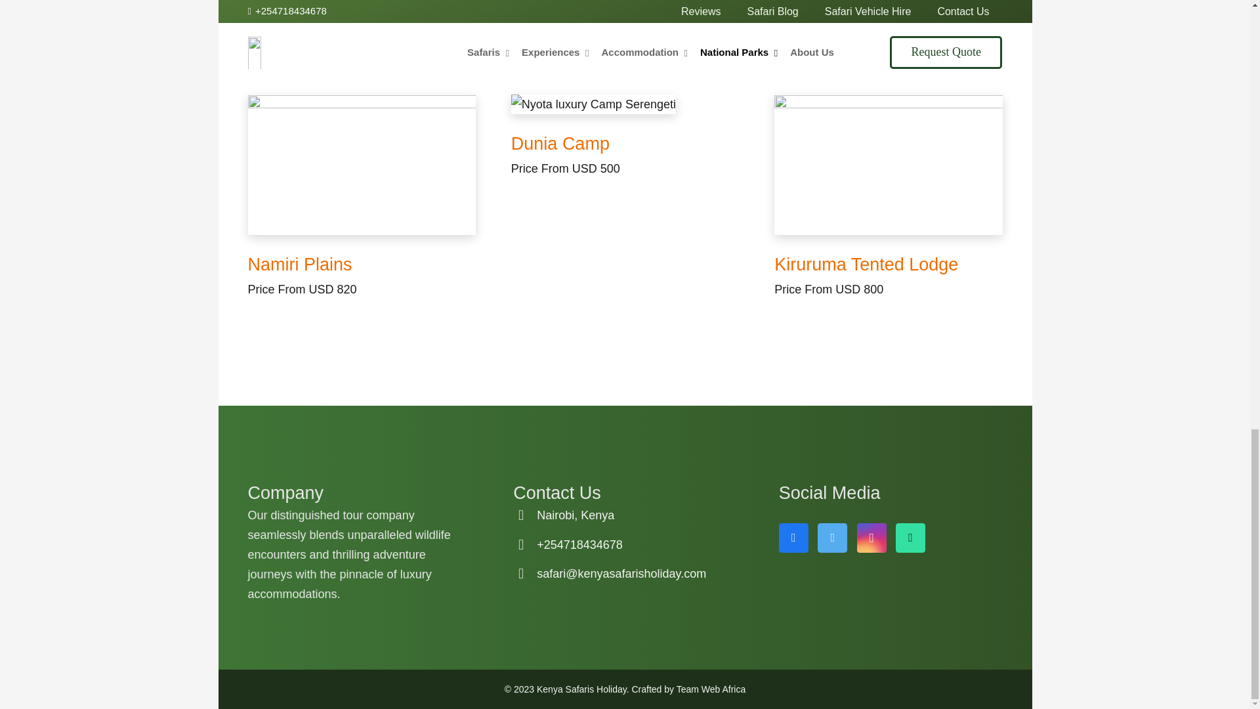  I want to click on Namiri Plains, so click(301, 264).